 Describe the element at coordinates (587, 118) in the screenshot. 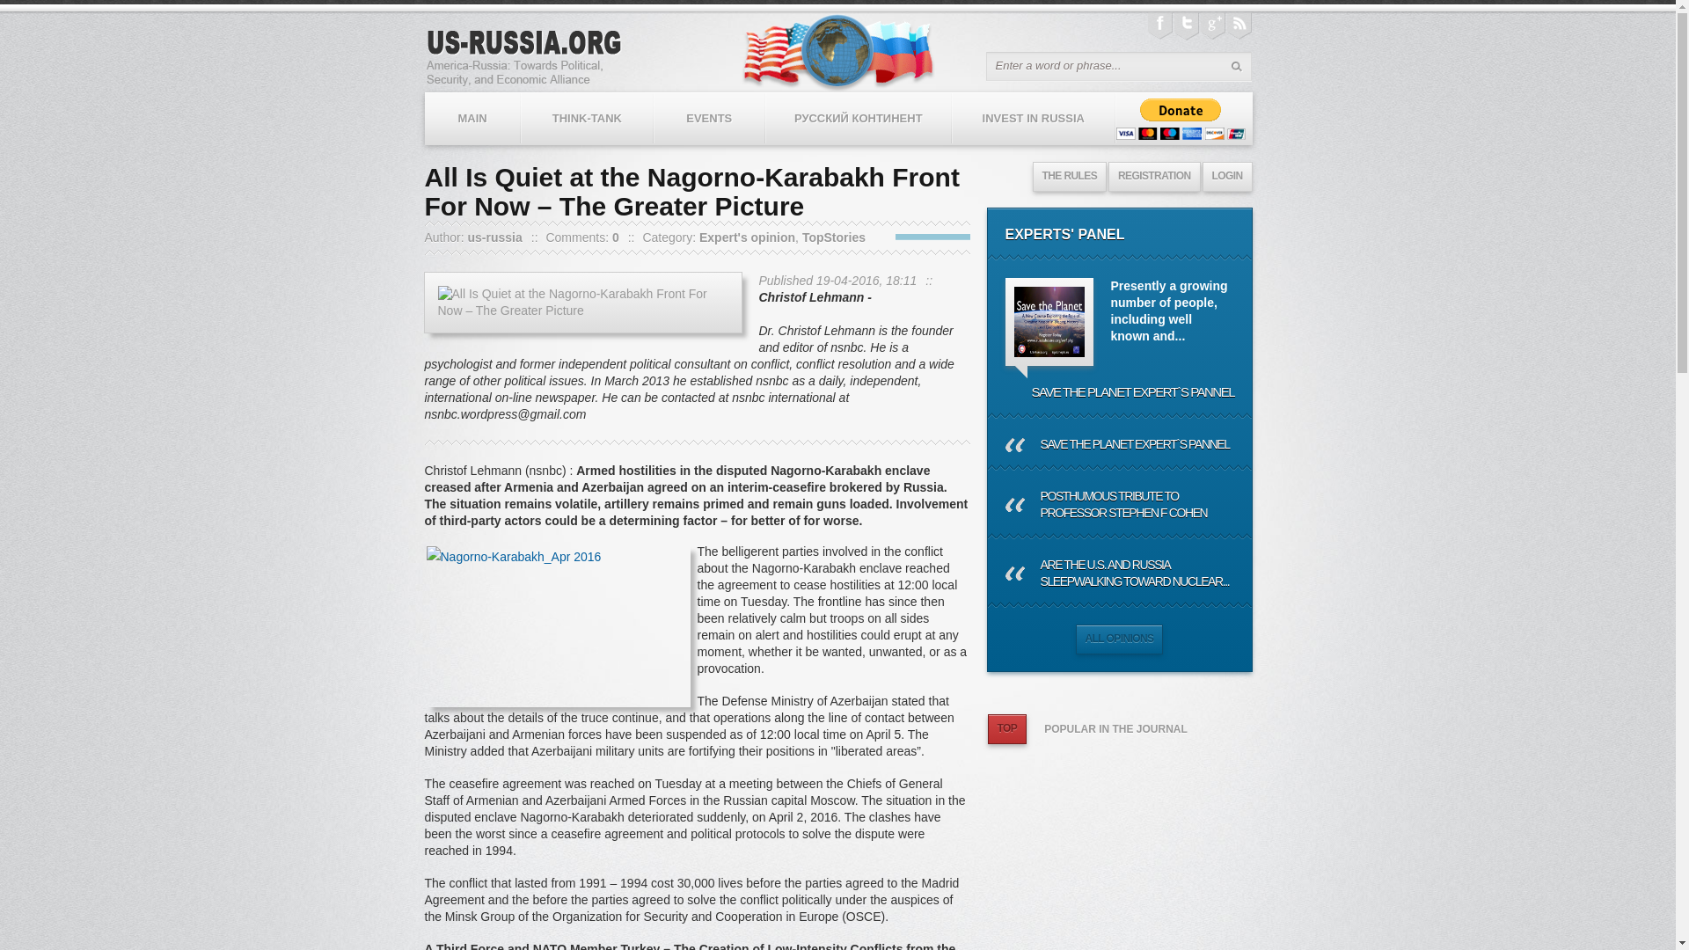

I see `THINK-TANK` at that location.